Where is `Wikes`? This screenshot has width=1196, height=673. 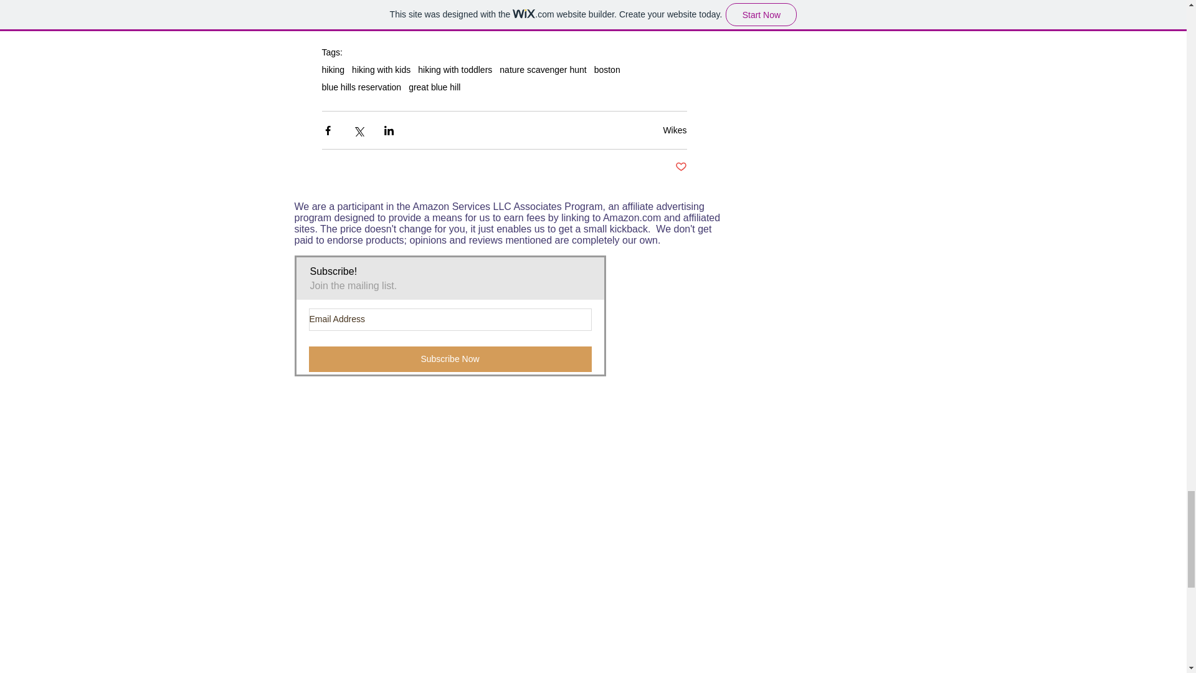 Wikes is located at coordinates (674, 130).